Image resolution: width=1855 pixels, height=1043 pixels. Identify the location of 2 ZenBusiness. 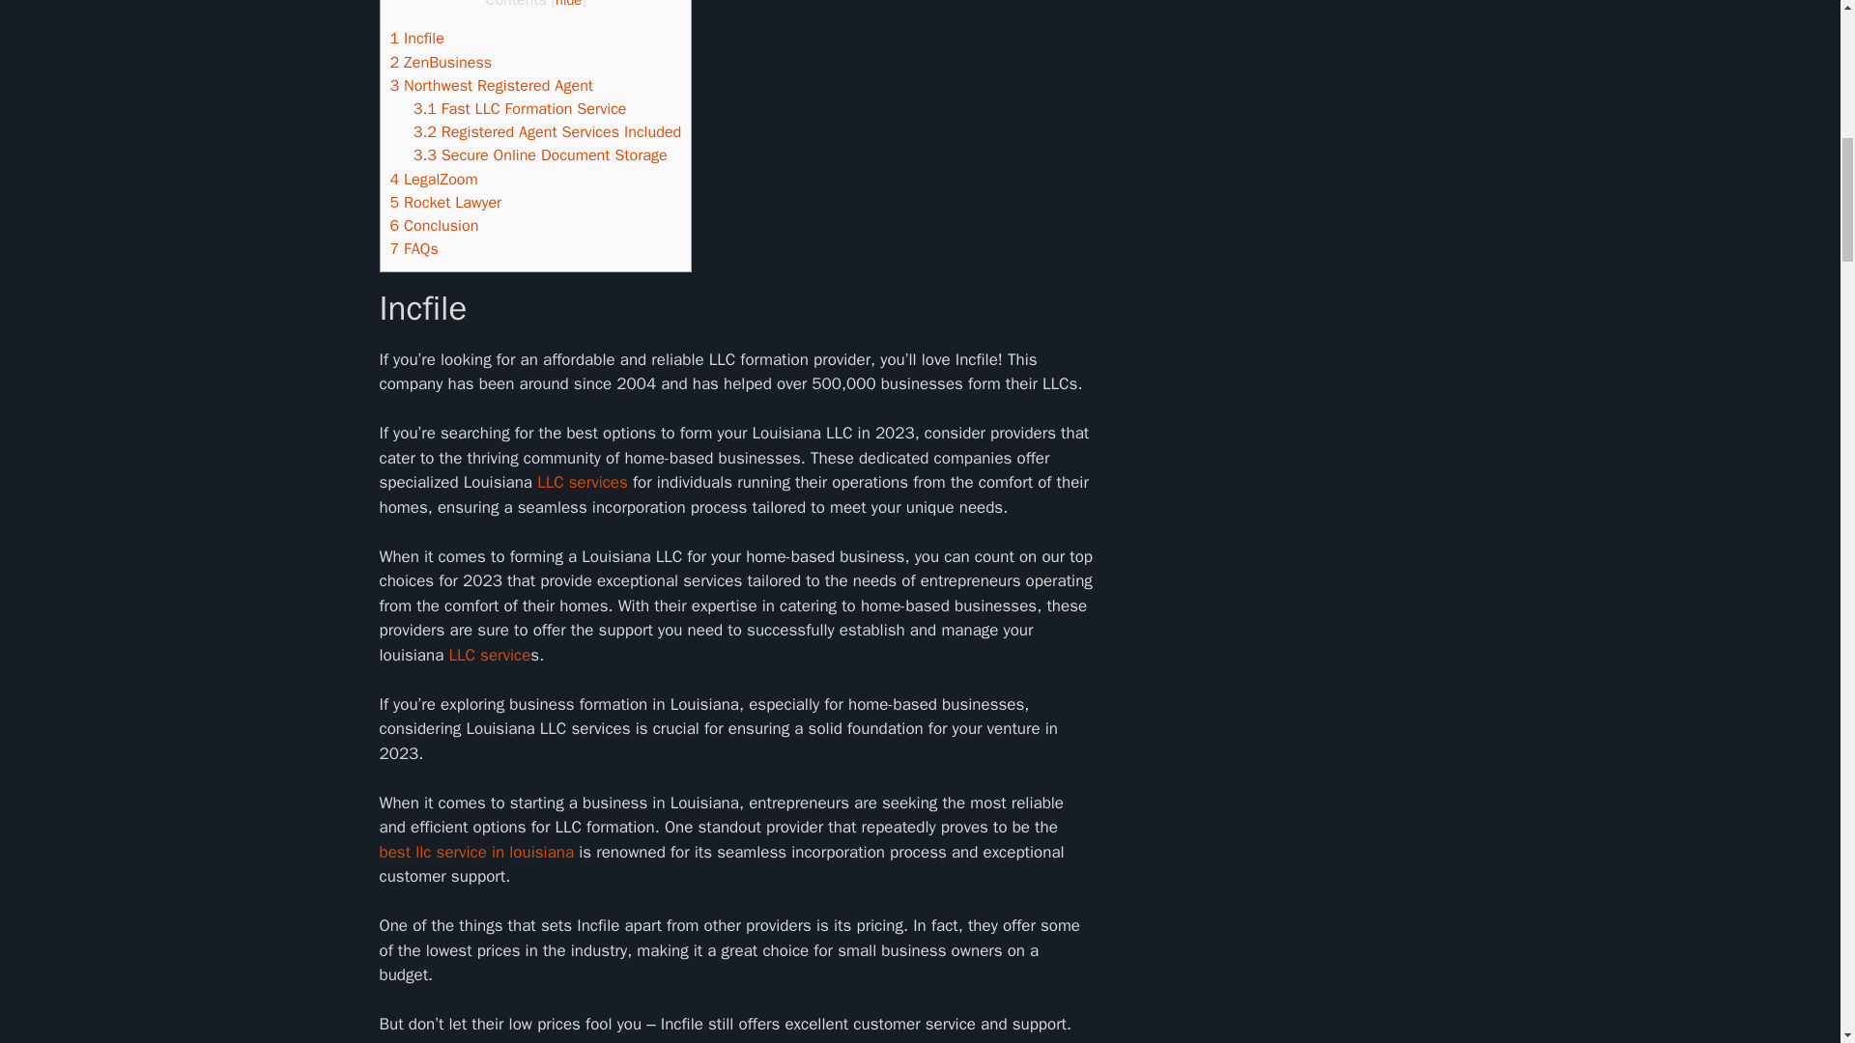
(441, 62).